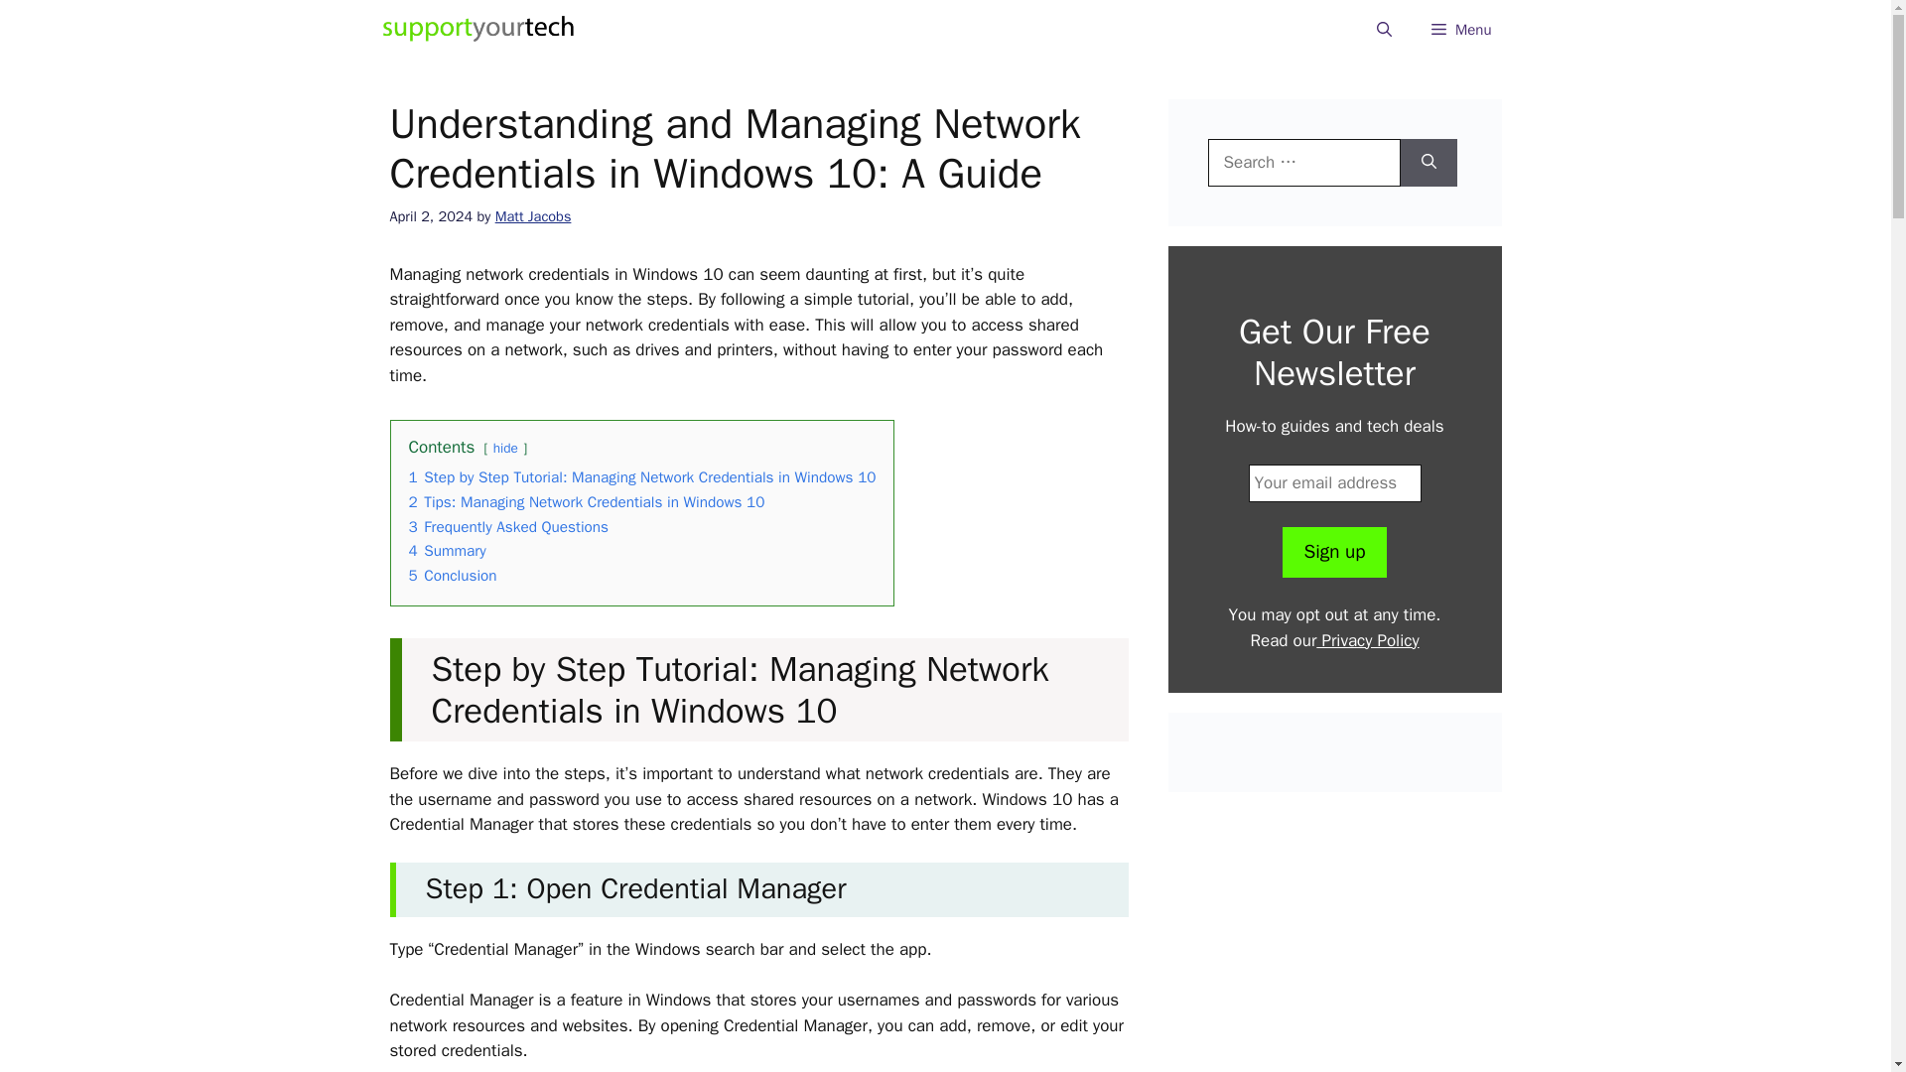 The image size is (1906, 1072). What do you see at coordinates (478, 30) in the screenshot?
I see `Support Your Tech` at bounding box center [478, 30].